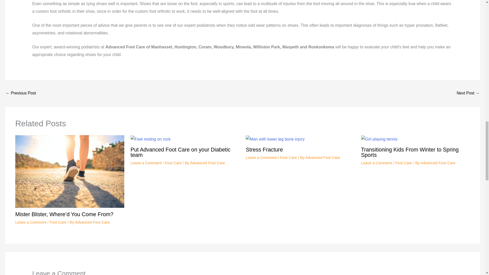 This screenshot has width=489, height=275. Describe the element at coordinates (92, 222) in the screenshot. I see `View all posts by Advanced Foot Care` at that location.